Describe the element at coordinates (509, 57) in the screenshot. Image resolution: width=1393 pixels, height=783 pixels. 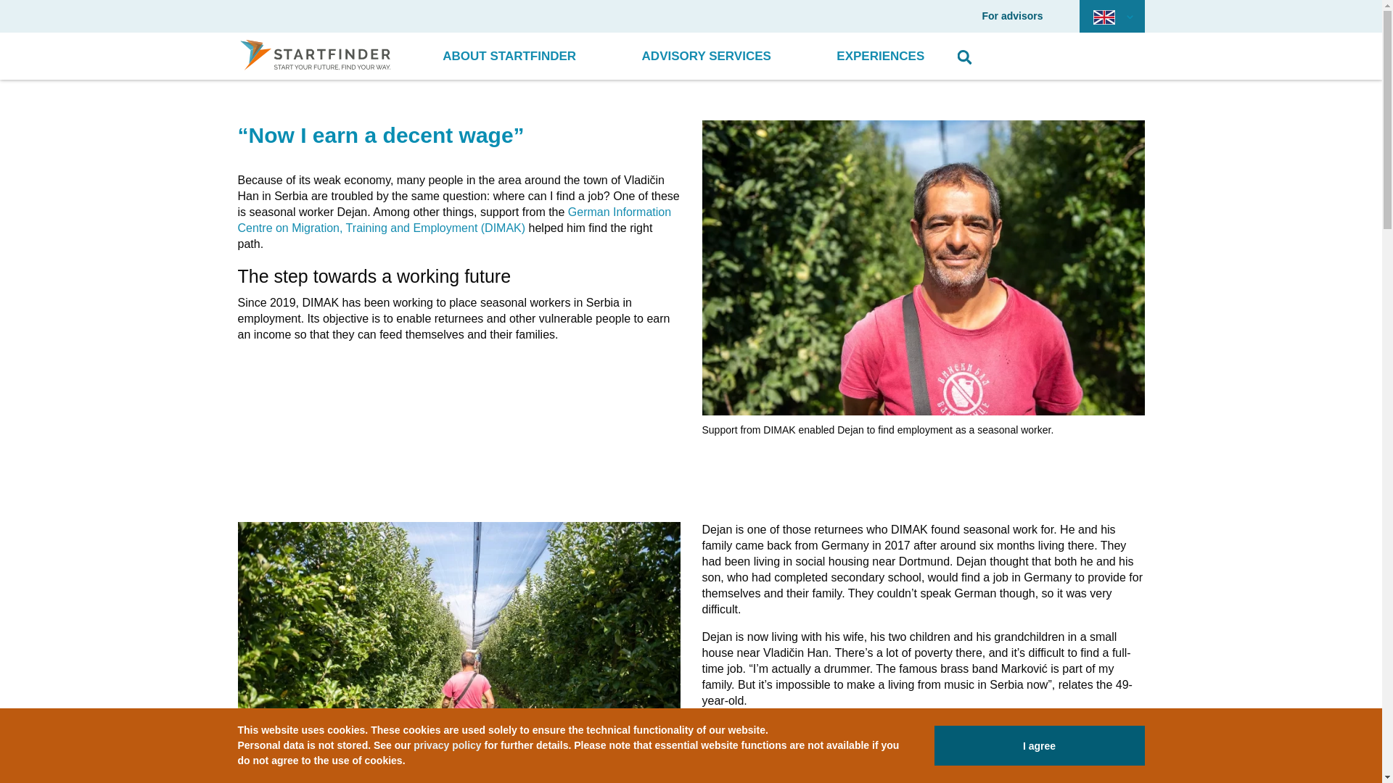
I see `ABOUT STARTFINDER` at that location.